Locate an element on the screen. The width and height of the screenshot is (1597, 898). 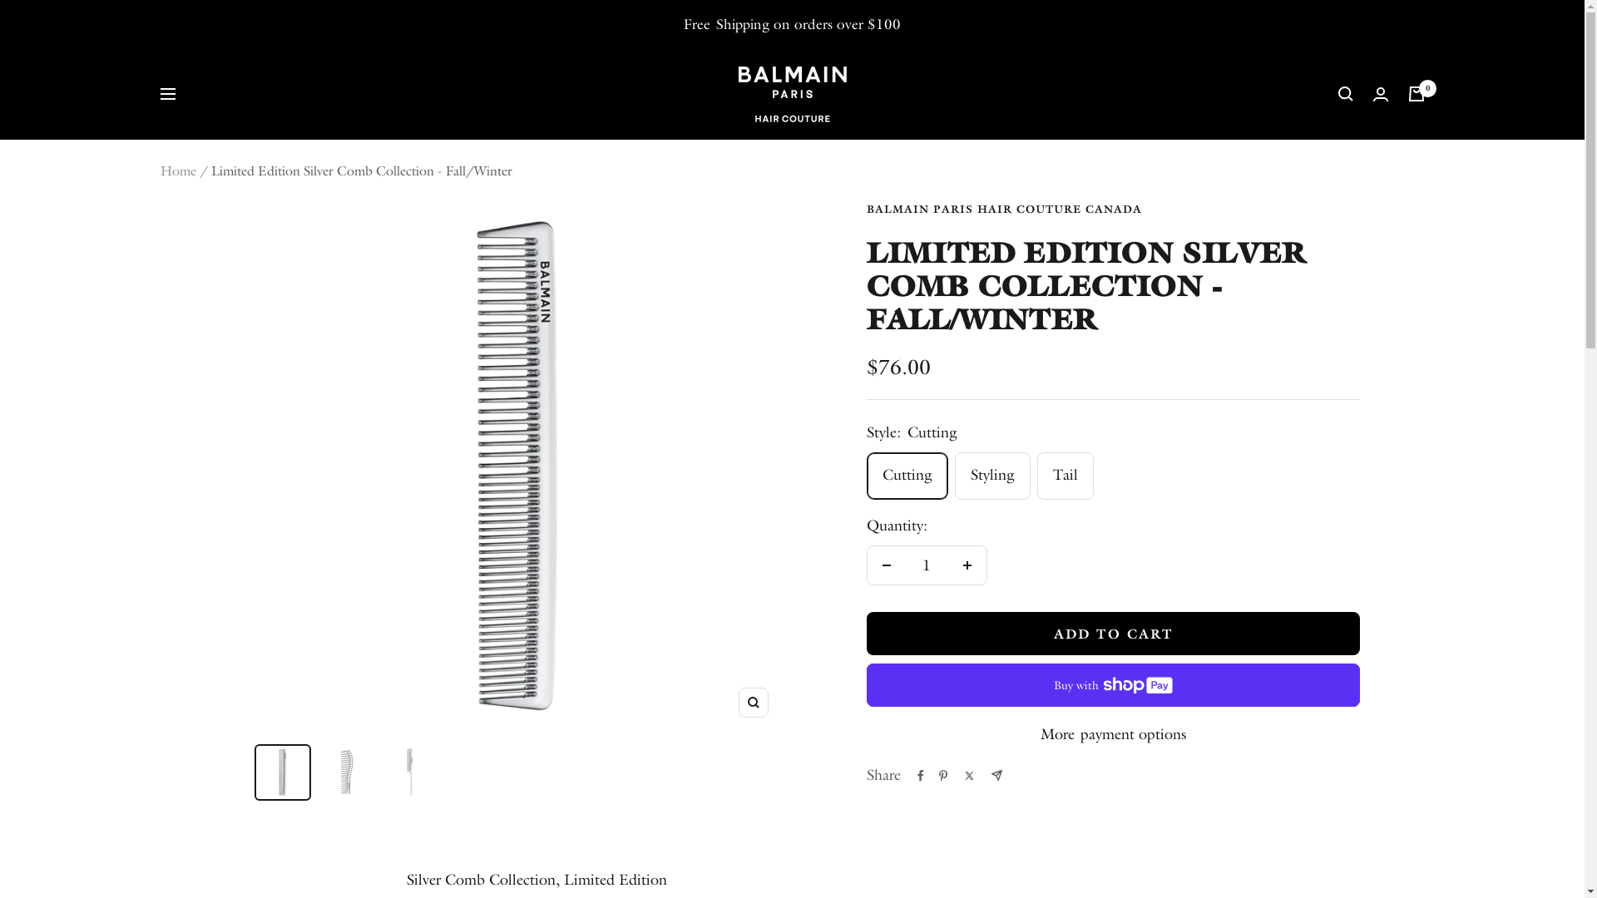
Cutting is located at coordinates (1176, 148).